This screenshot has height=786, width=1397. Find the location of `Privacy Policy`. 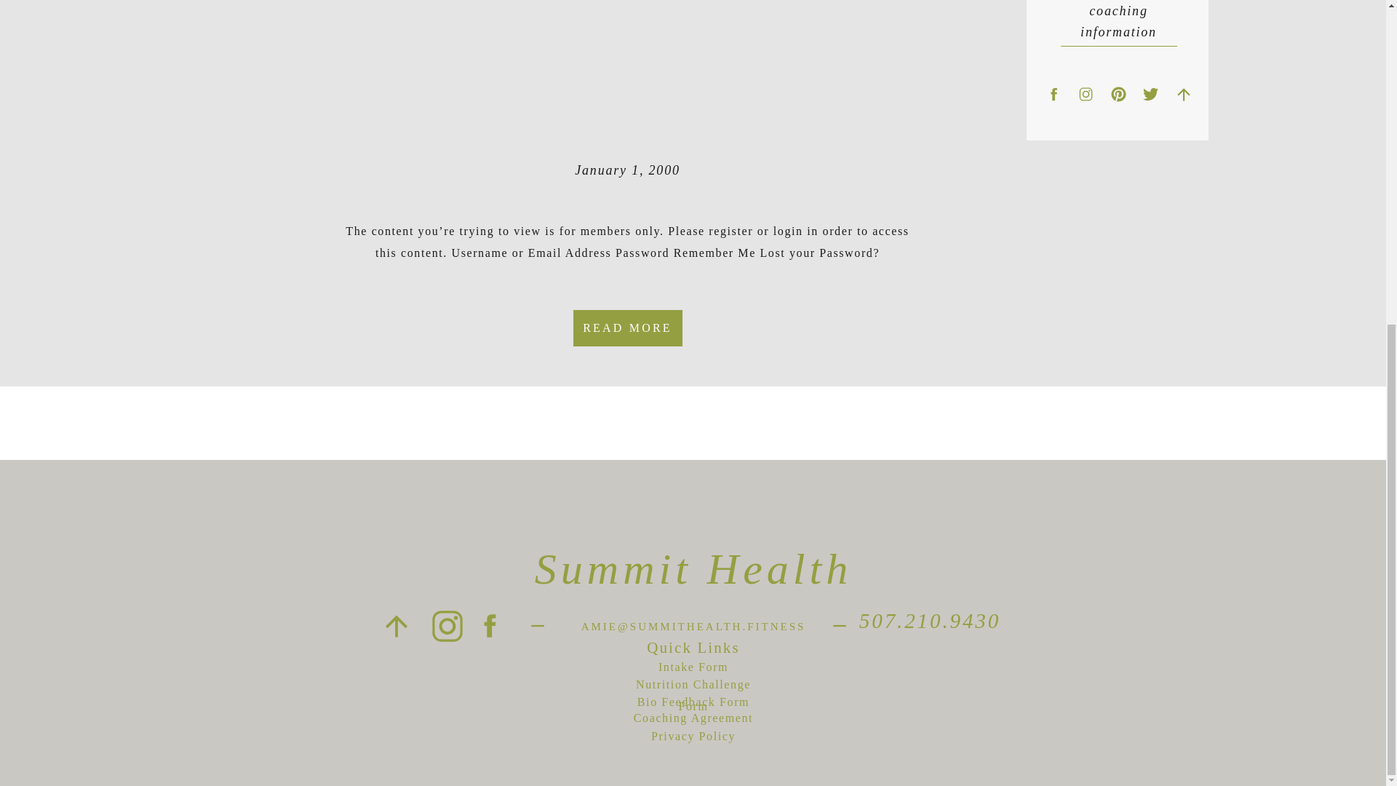

Privacy Policy is located at coordinates (693, 742).